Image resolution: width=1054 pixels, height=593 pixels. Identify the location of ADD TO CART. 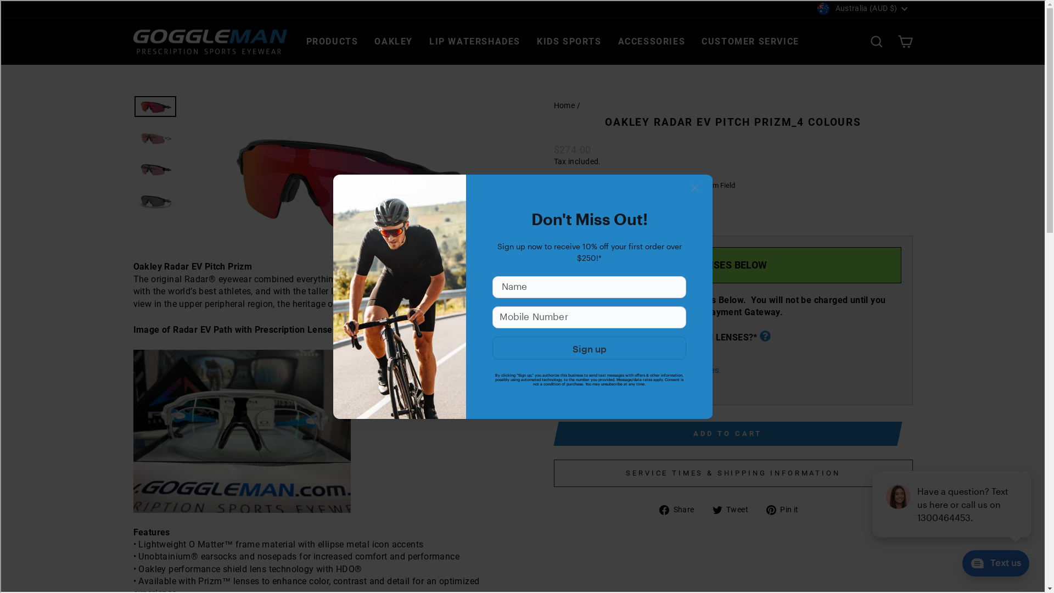
(727, 434).